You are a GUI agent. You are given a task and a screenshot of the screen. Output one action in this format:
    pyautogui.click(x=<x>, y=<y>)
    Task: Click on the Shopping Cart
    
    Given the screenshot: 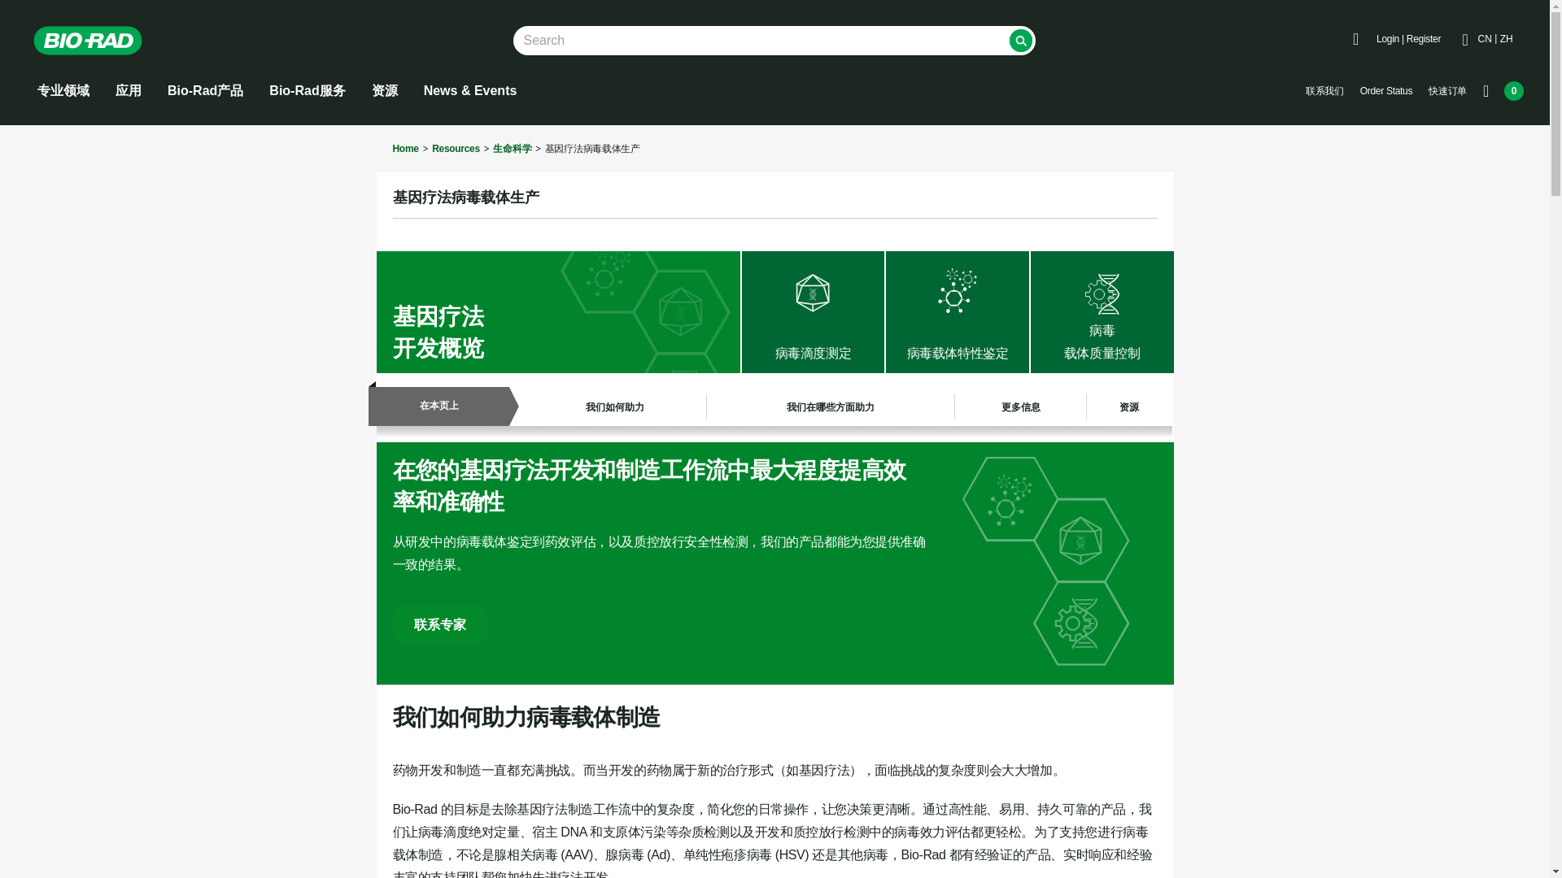 What is the action you would take?
    pyautogui.click(x=1503, y=91)
    